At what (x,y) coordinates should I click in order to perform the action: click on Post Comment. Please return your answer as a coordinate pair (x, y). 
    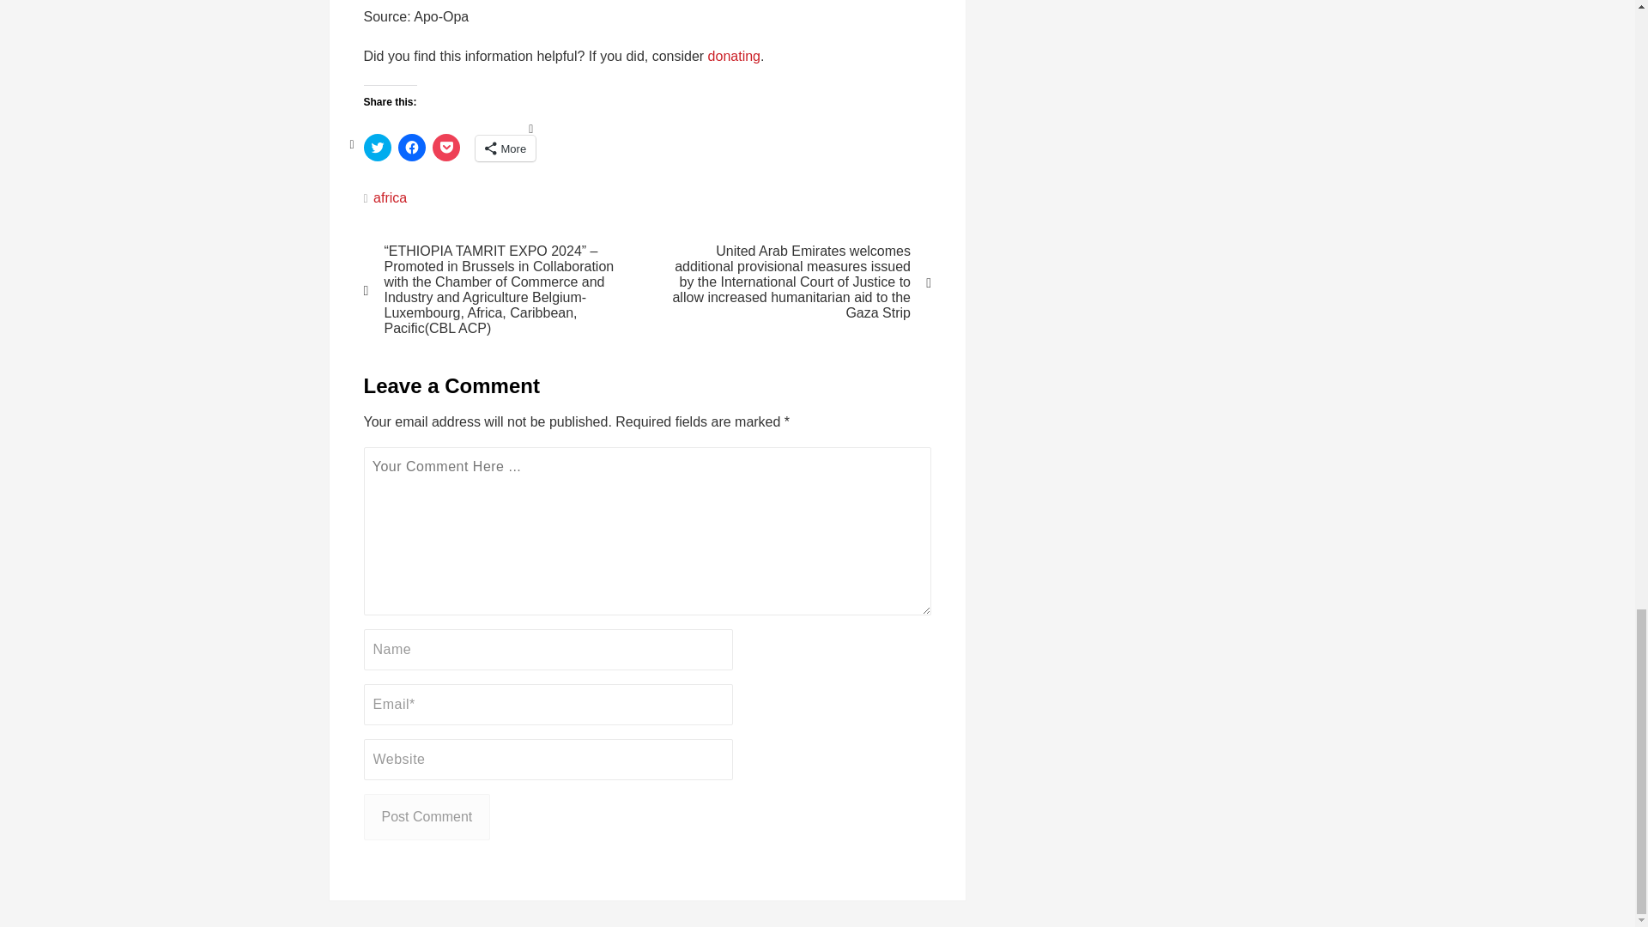
    Looking at the image, I should click on (427, 816).